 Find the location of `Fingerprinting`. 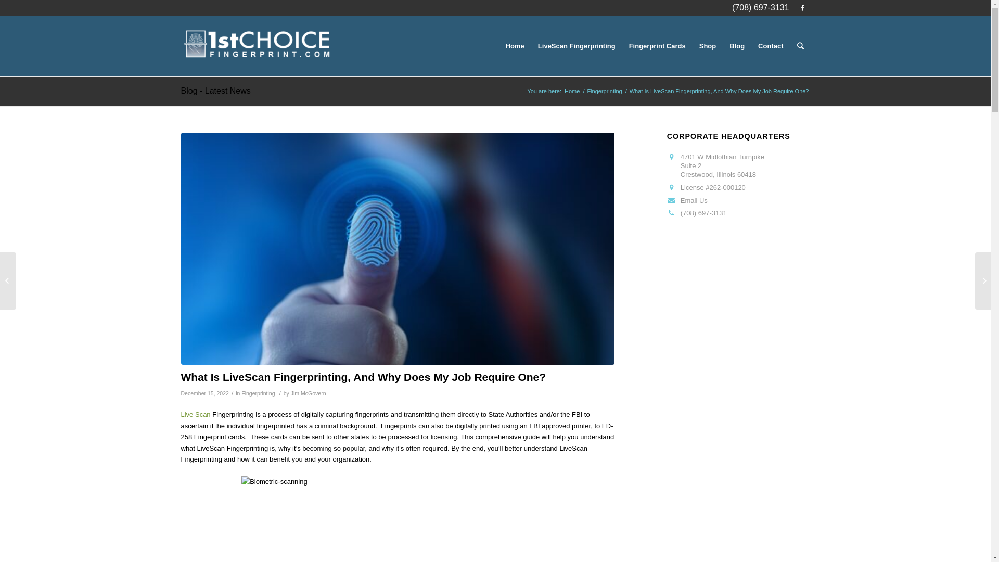

Fingerprinting is located at coordinates (258, 393).